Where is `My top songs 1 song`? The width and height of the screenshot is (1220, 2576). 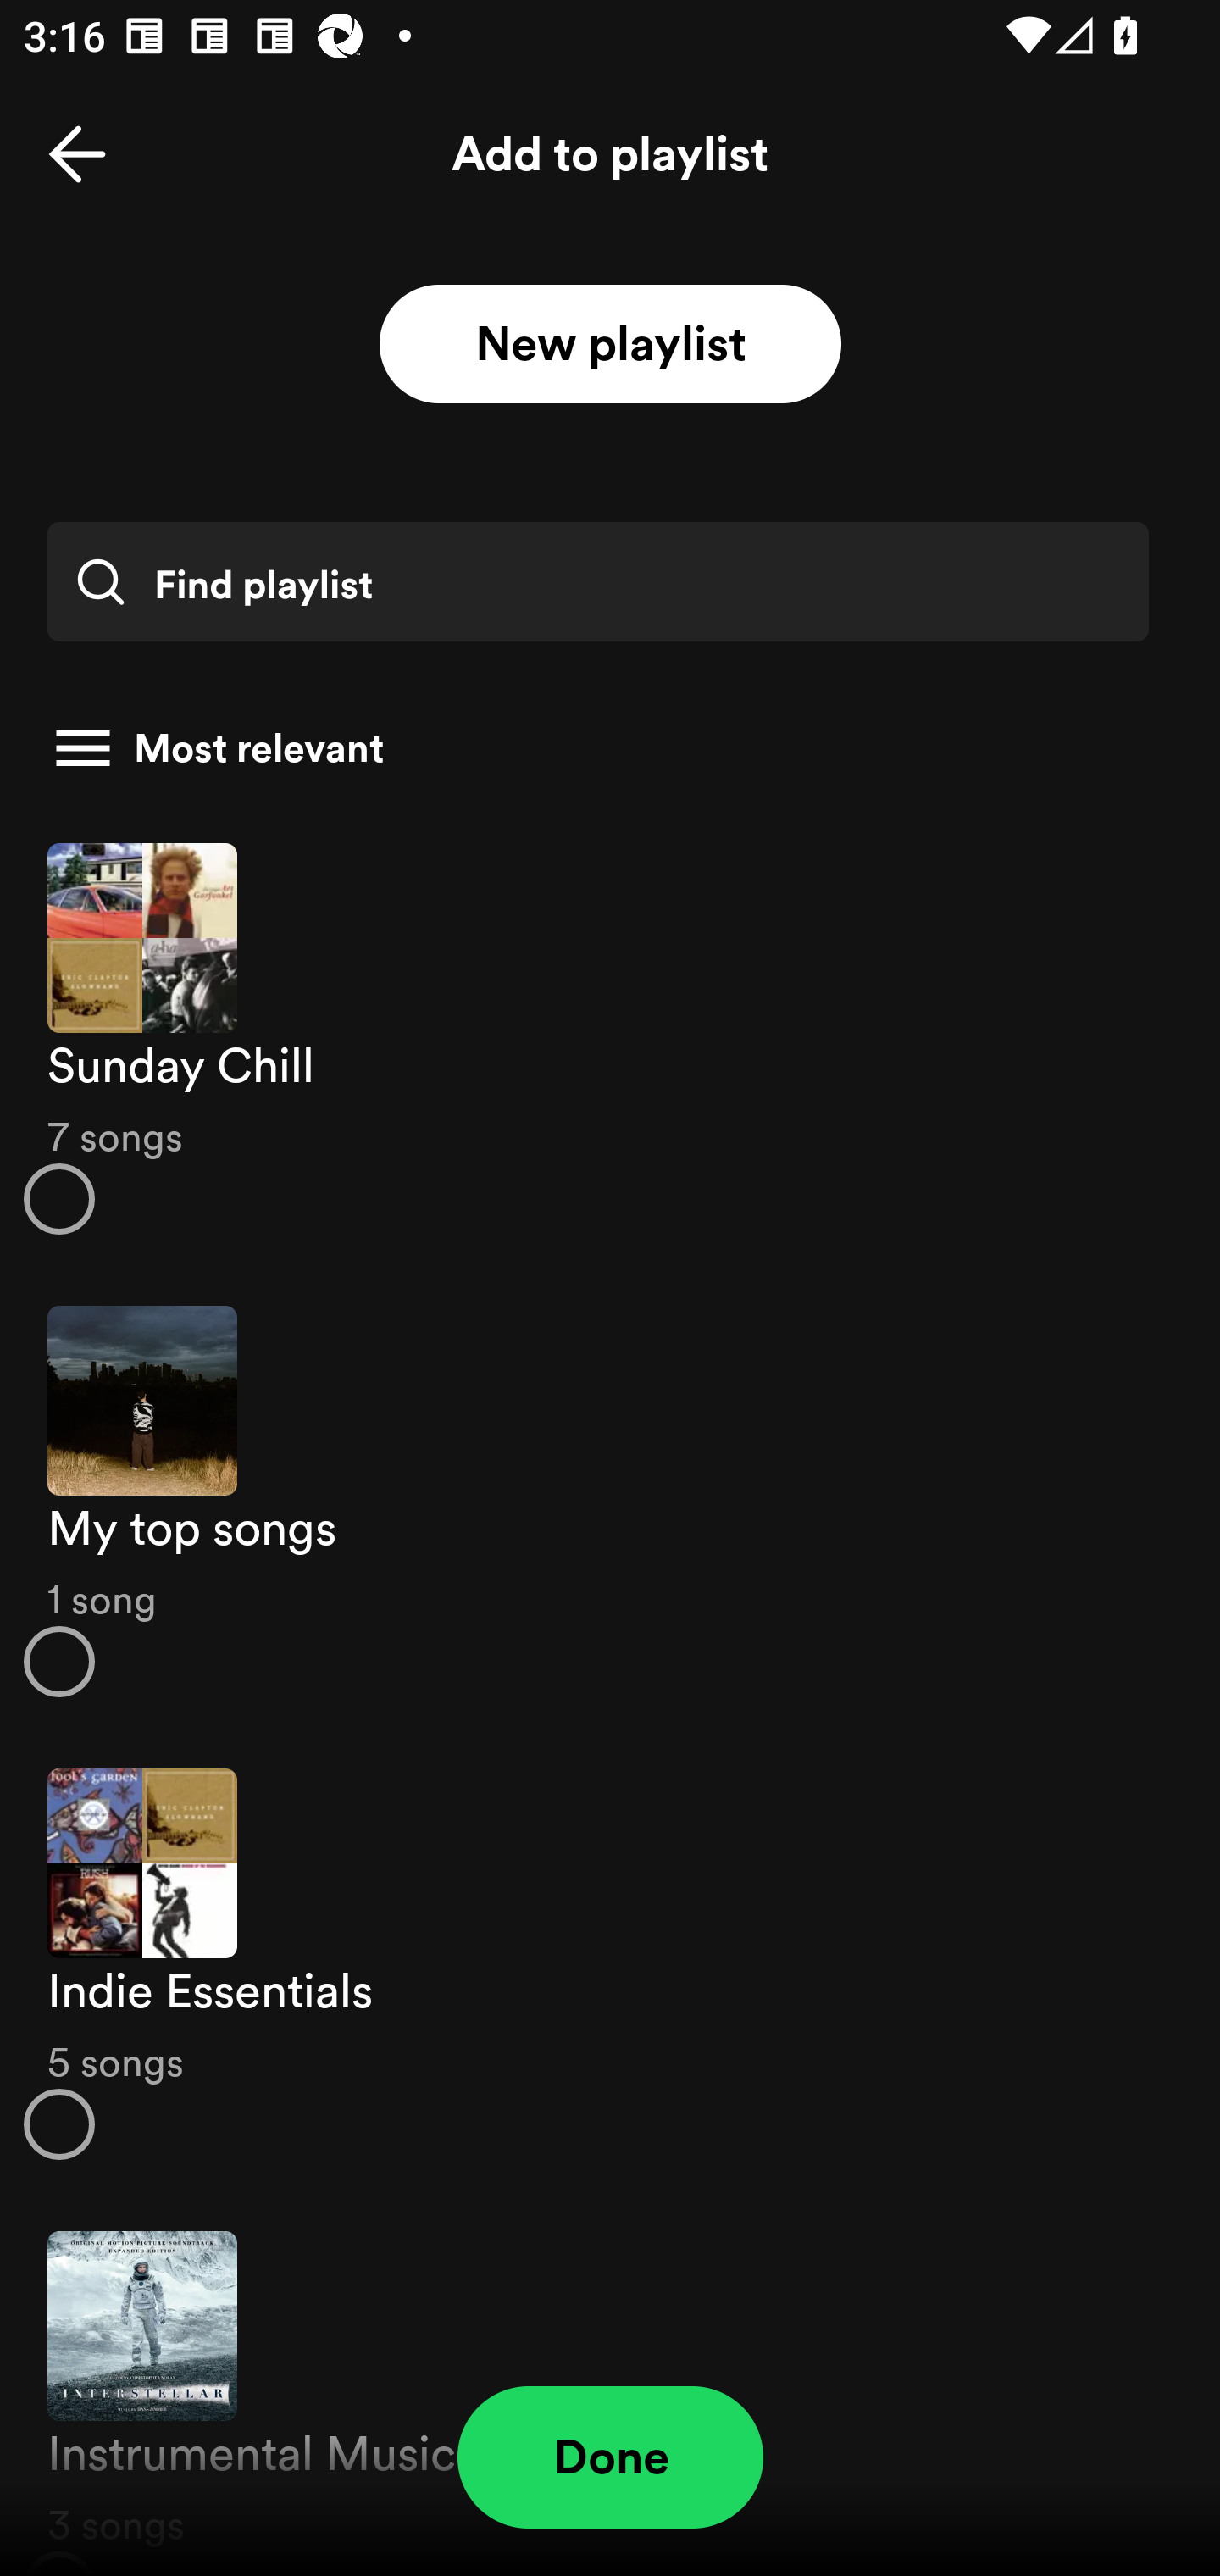
My top songs 1 song is located at coordinates (610, 1502).